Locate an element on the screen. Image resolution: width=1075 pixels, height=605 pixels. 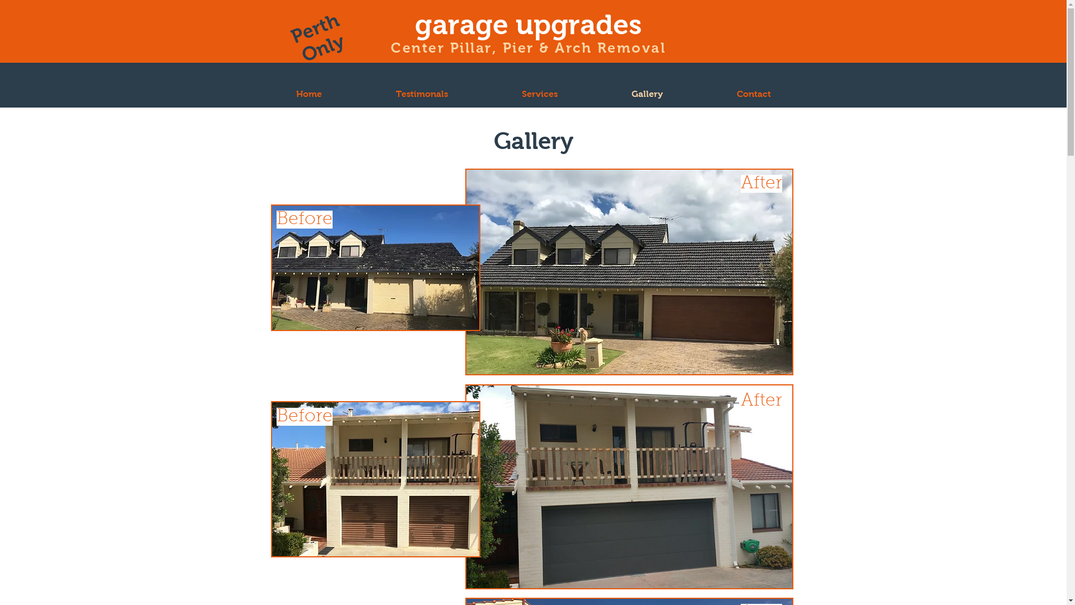
Home is located at coordinates (309, 94).